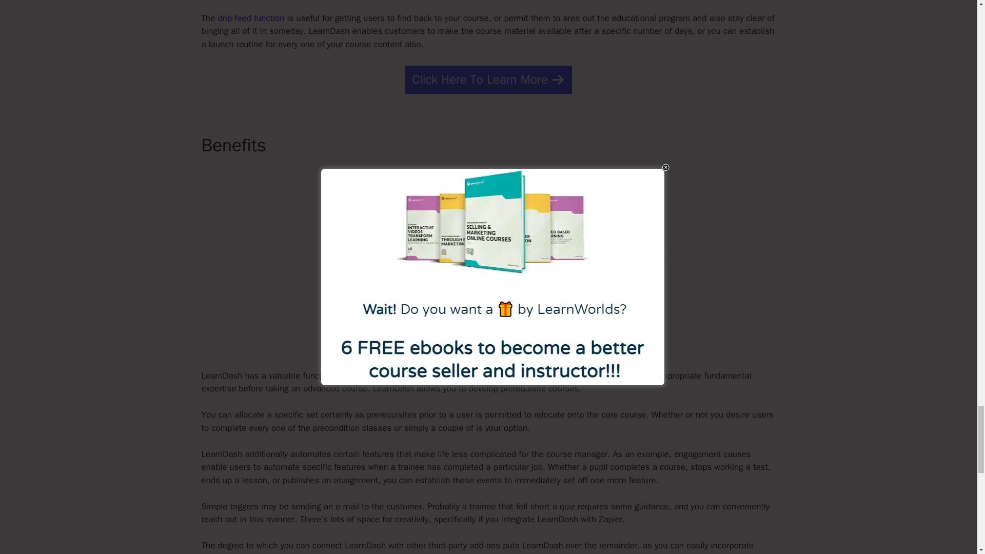  I want to click on Click Here To Learn More, so click(488, 80).